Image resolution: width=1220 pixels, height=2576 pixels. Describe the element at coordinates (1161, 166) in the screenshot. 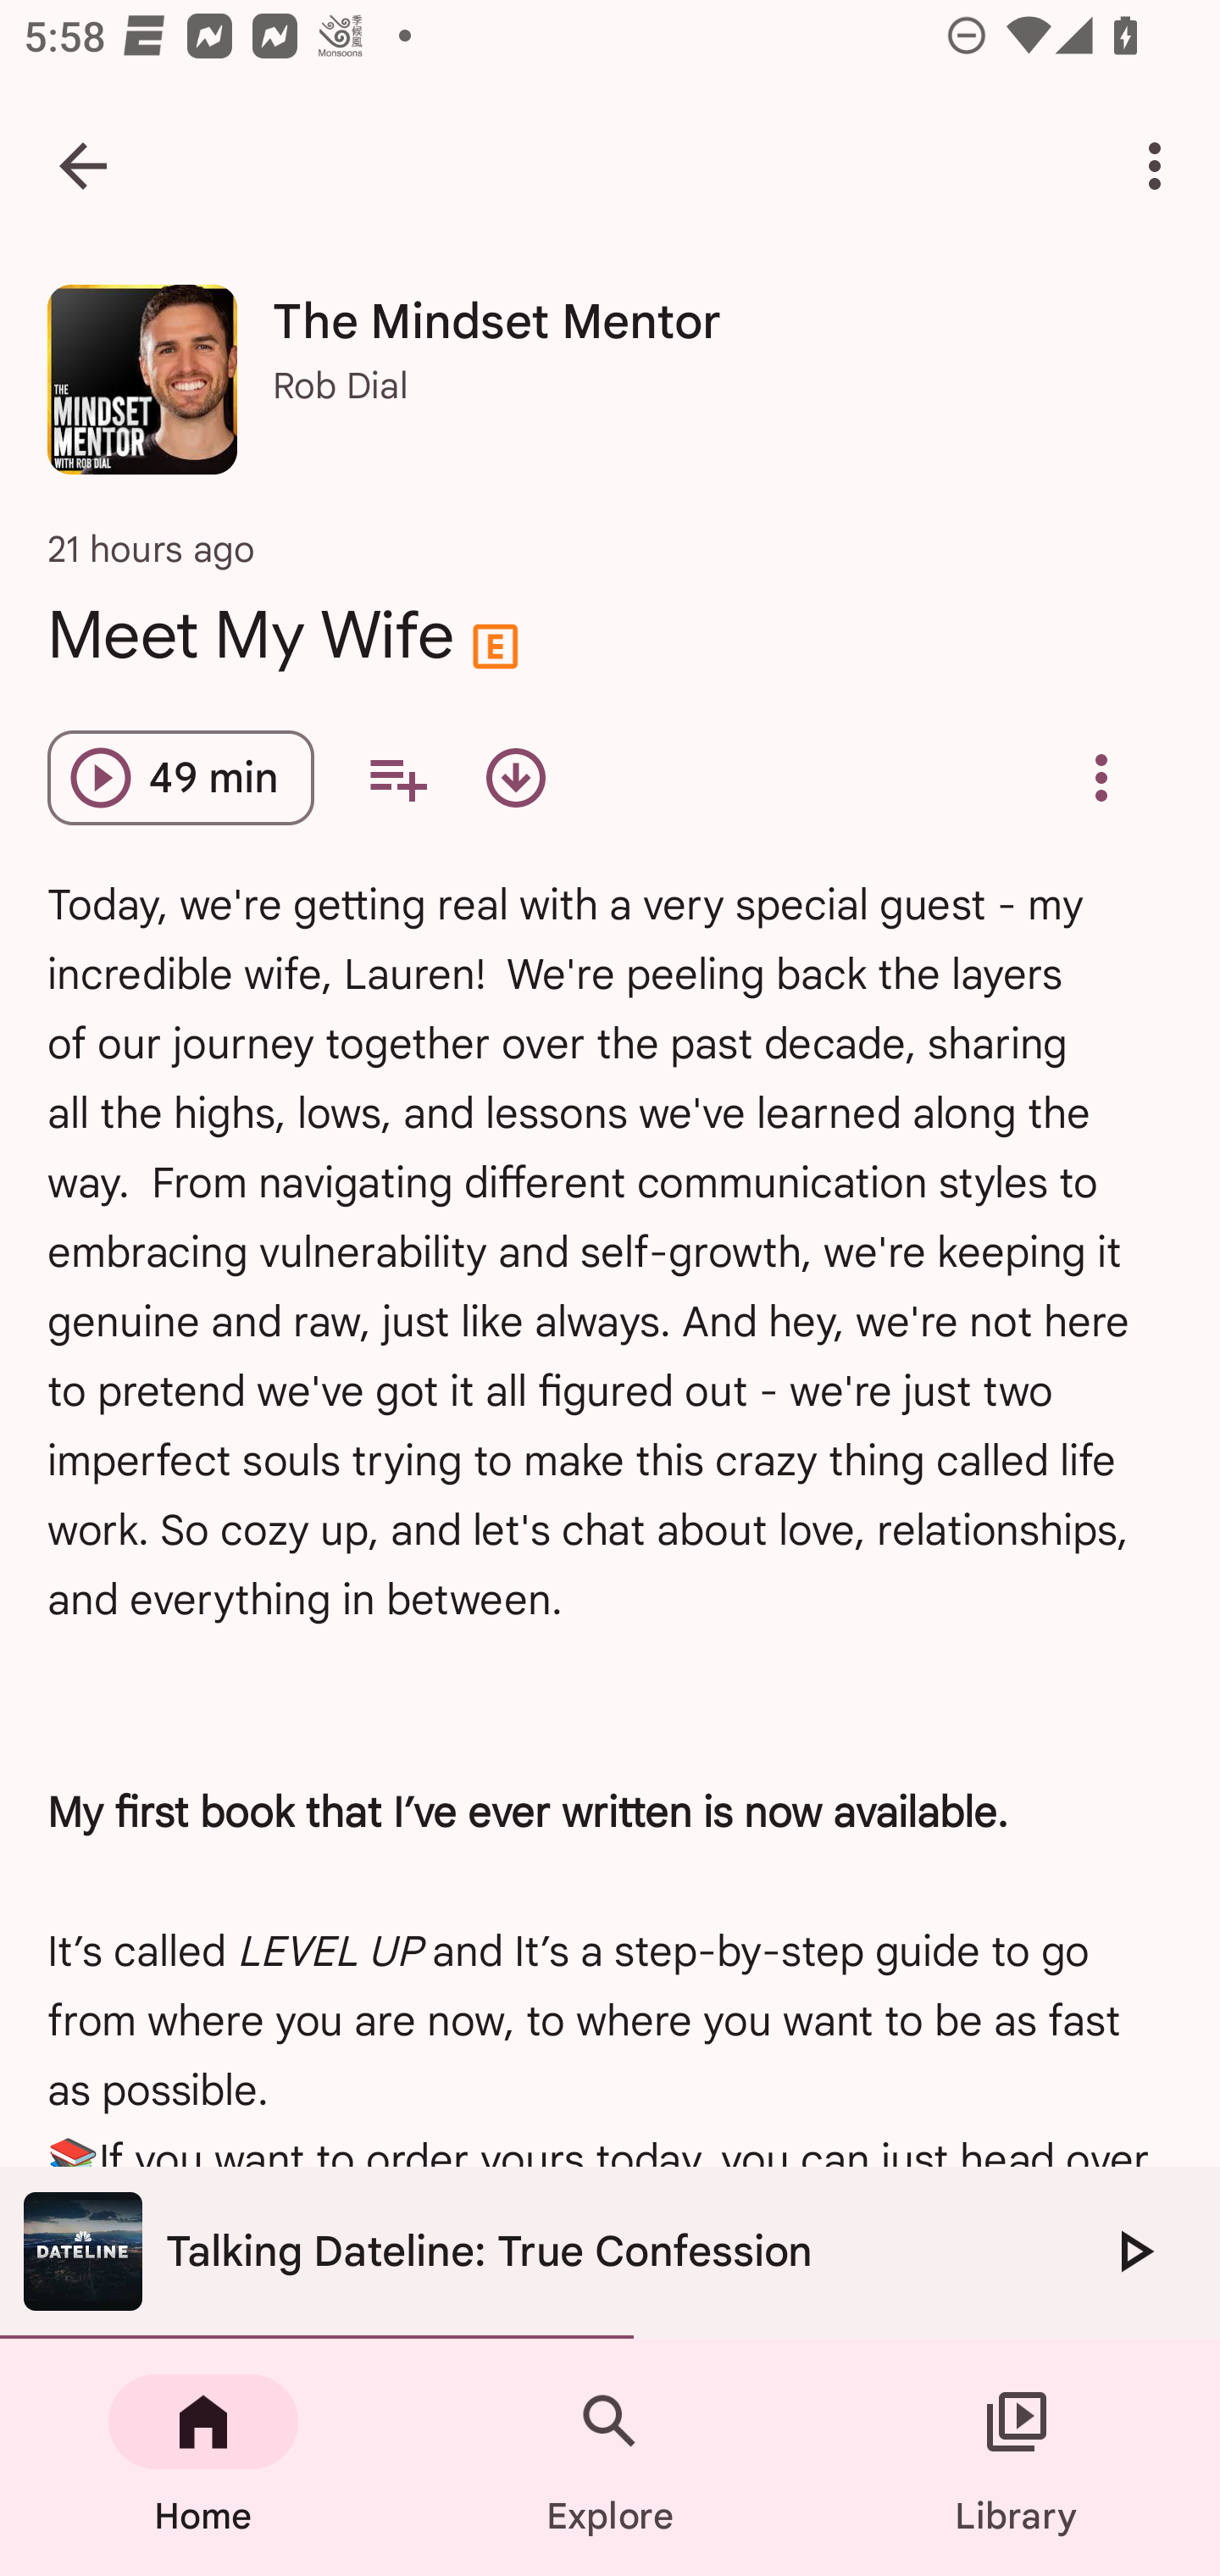

I see `More options` at that location.